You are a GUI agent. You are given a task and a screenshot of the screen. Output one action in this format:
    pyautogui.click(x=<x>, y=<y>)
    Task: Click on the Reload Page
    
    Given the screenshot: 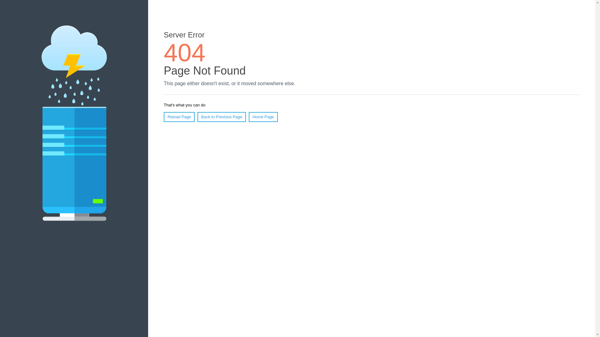 What is the action you would take?
    pyautogui.click(x=179, y=117)
    